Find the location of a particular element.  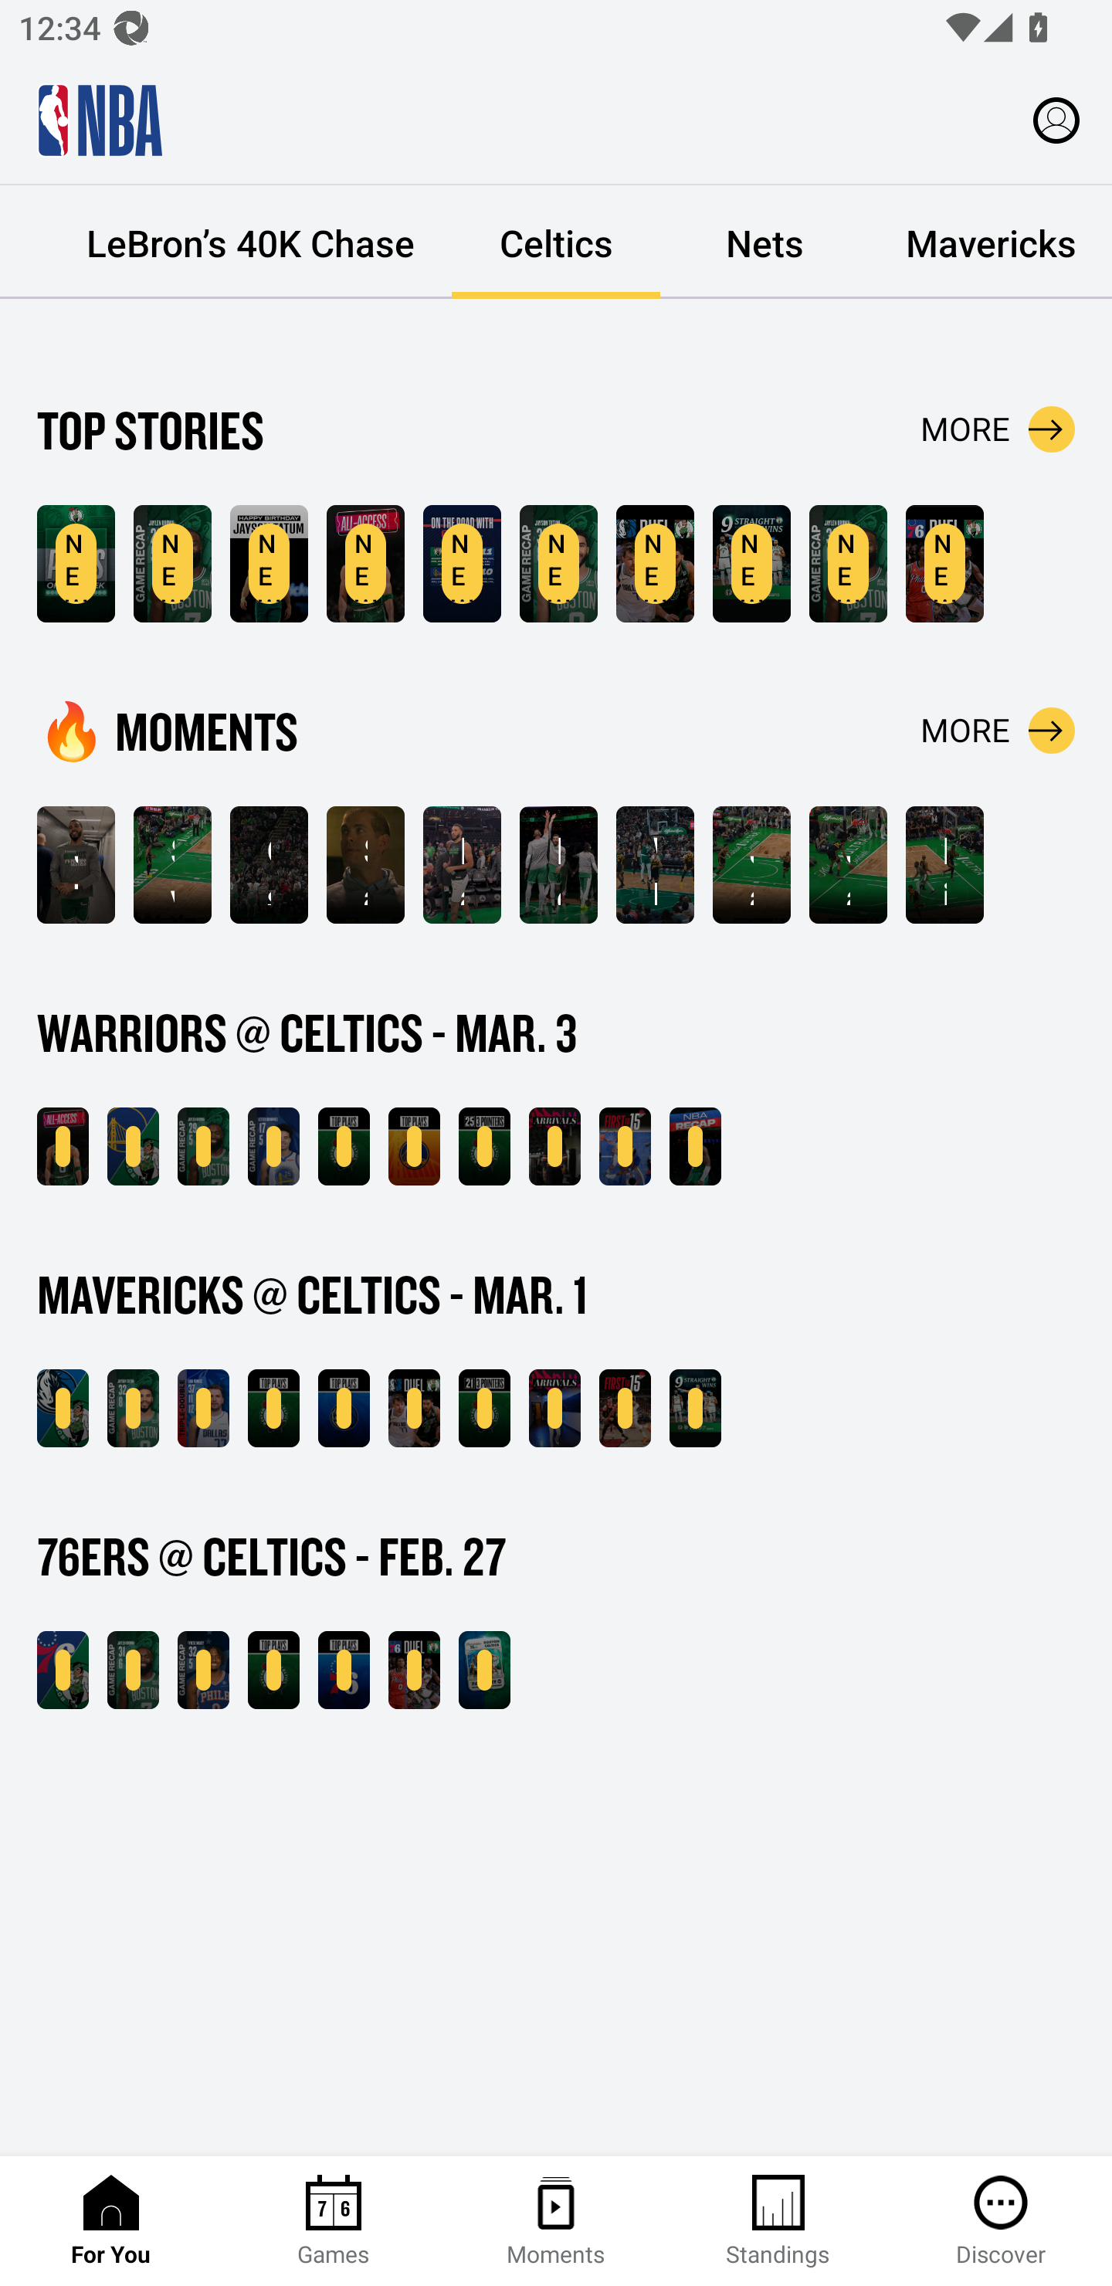

Jaylen Brown with the feed is located at coordinates (751, 865).